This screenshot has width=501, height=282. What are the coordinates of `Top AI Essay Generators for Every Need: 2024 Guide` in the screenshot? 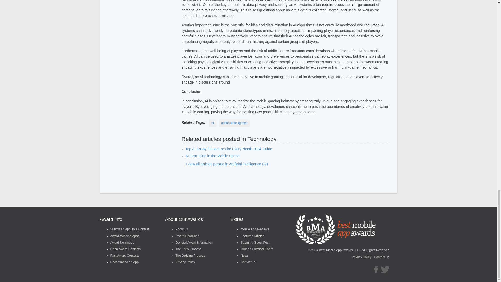 It's located at (229, 149).